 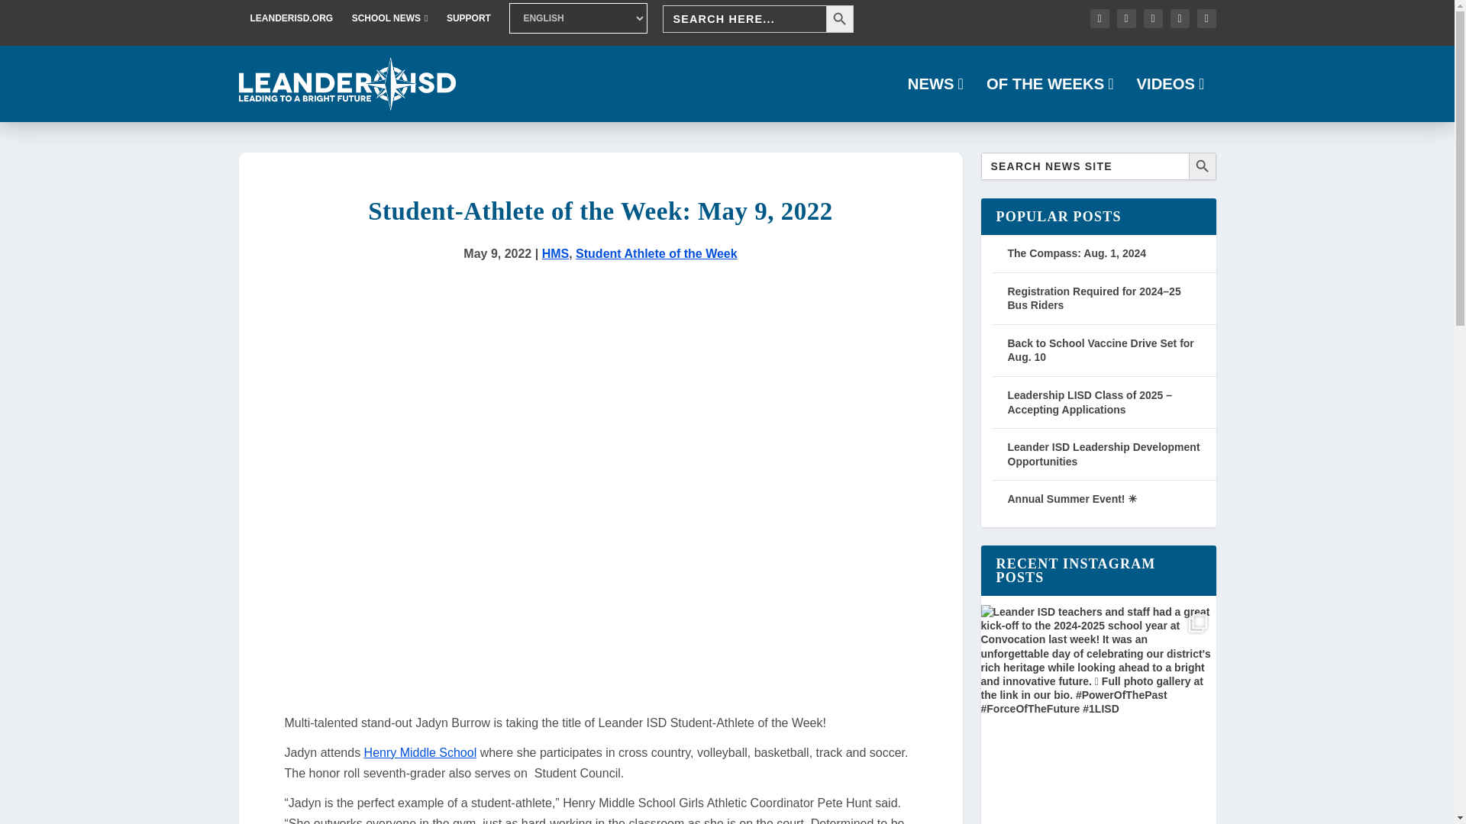 I want to click on LEANDERISD.ORG, so click(x=292, y=18).